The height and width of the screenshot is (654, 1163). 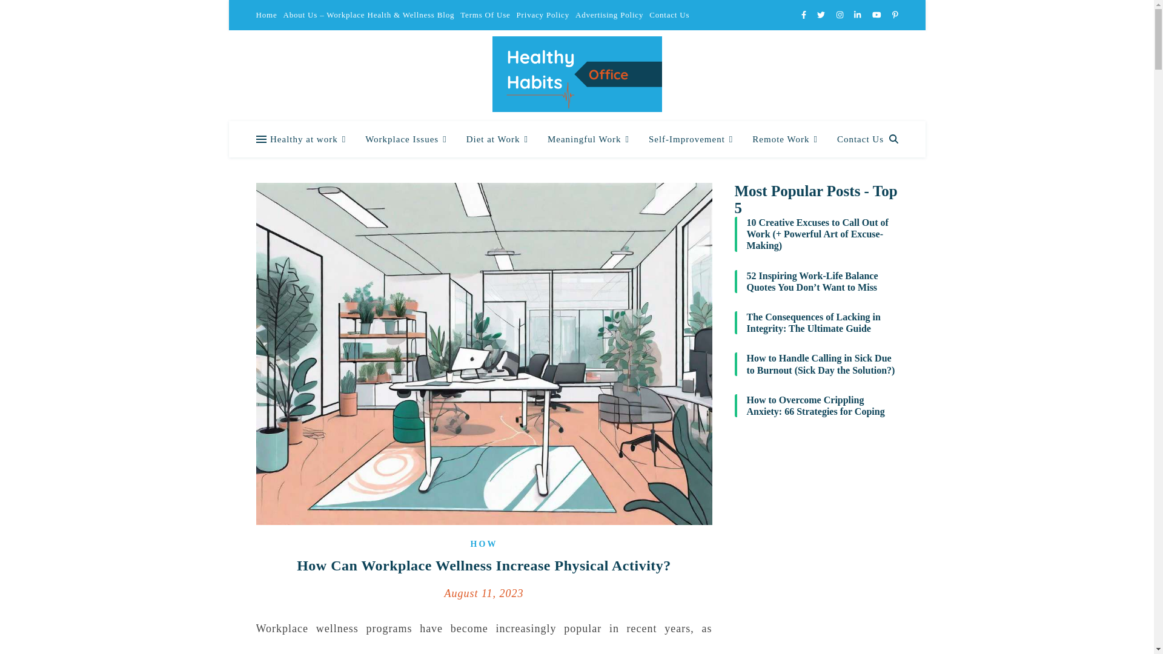 I want to click on Privacy Policy, so click(x=543, y=15).